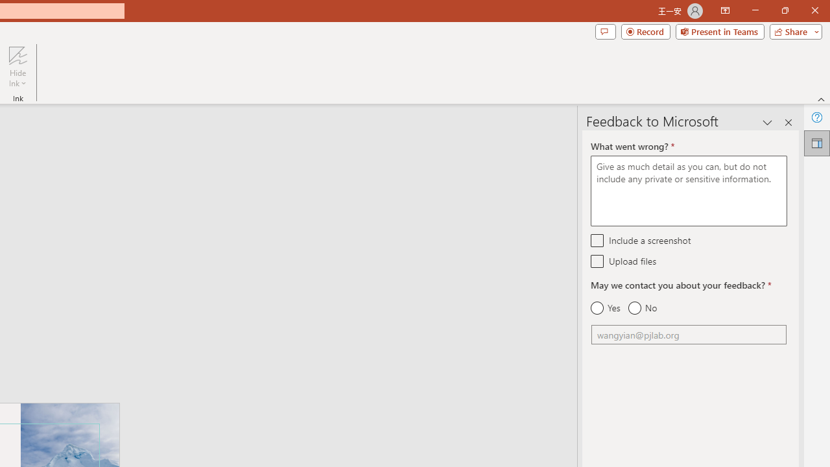 The width and height of the screenshot is (830, 467). What do you see at coordinates (18, 54) in the screenshot?
I see `Hide Ink` at bounding box center [18, 54].